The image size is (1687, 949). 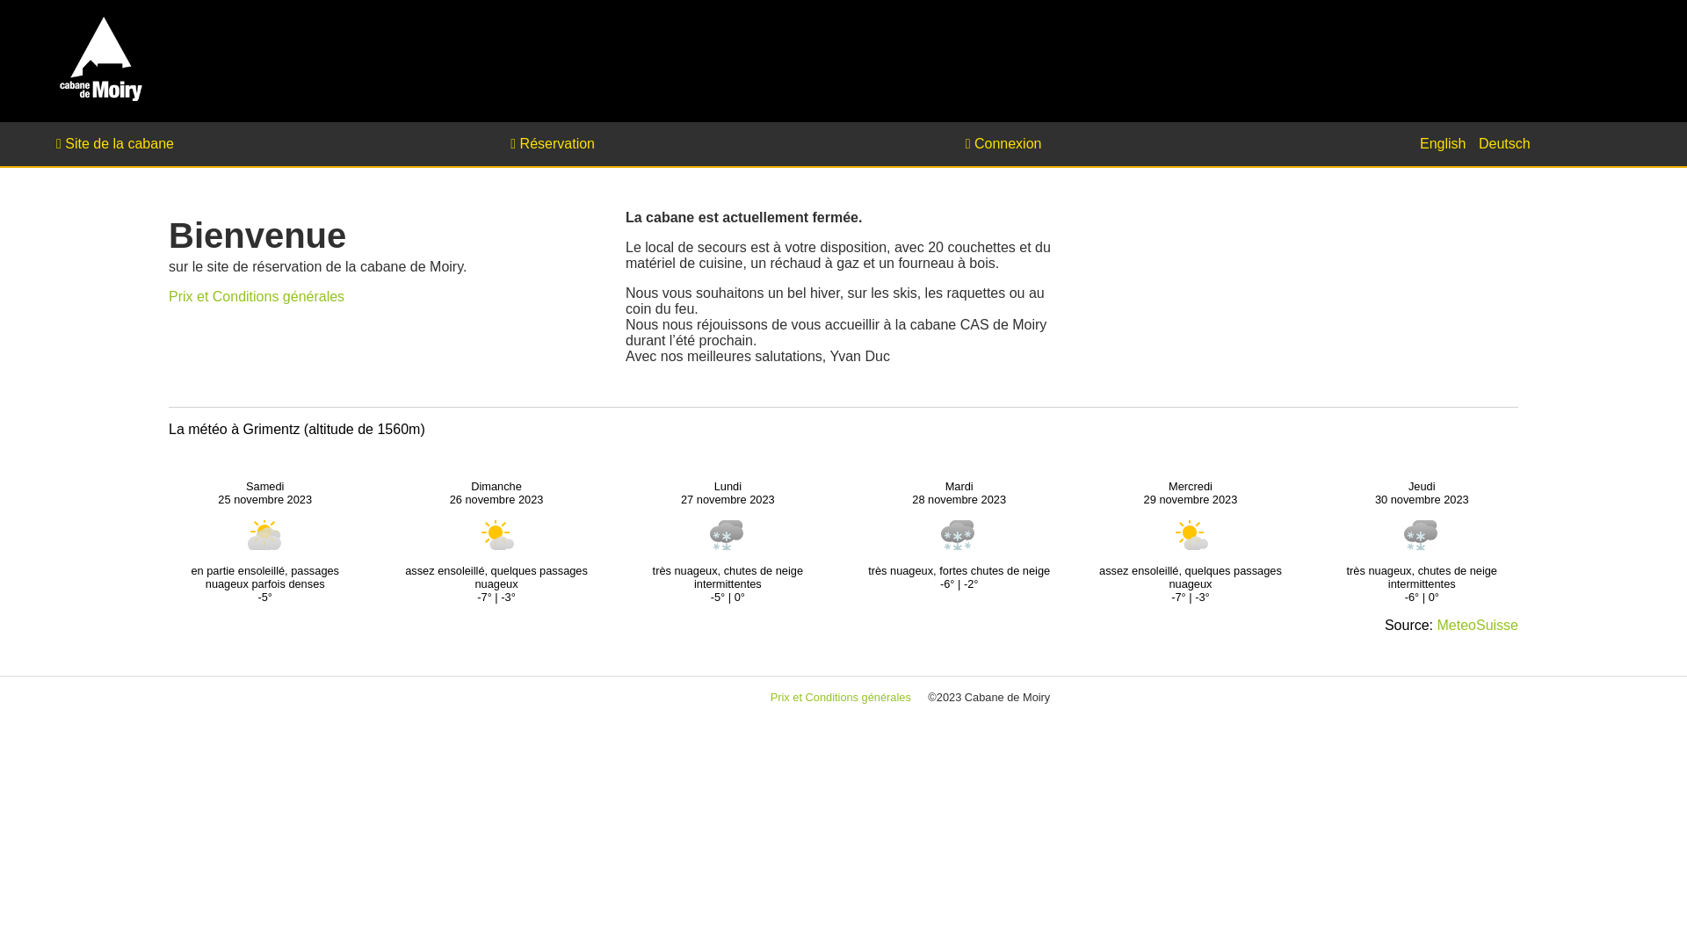 I want to click on Site de la cabane, so click(x=218, y=144).